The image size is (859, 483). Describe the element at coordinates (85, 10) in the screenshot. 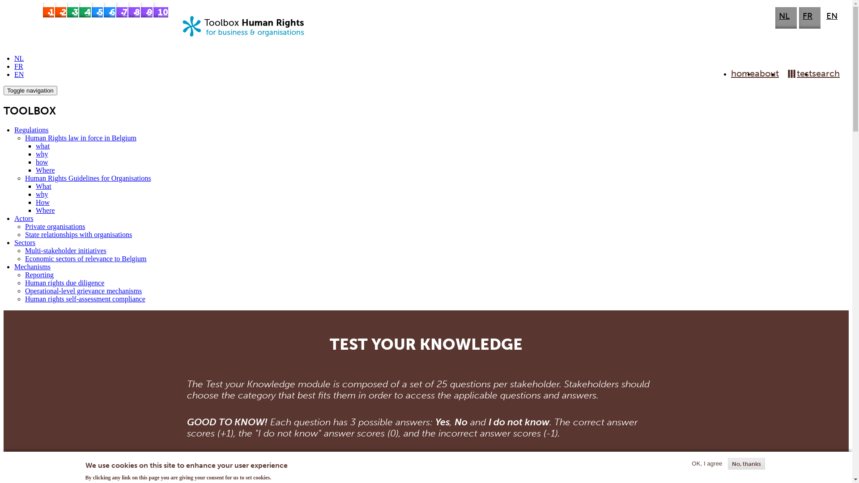

I see `State relationships with organisations` at that location.